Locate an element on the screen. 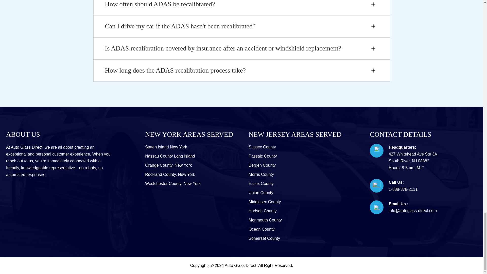 This screenshot has width=487, height=274. 1-888-378-2111 is located at coordinates (403, 189).